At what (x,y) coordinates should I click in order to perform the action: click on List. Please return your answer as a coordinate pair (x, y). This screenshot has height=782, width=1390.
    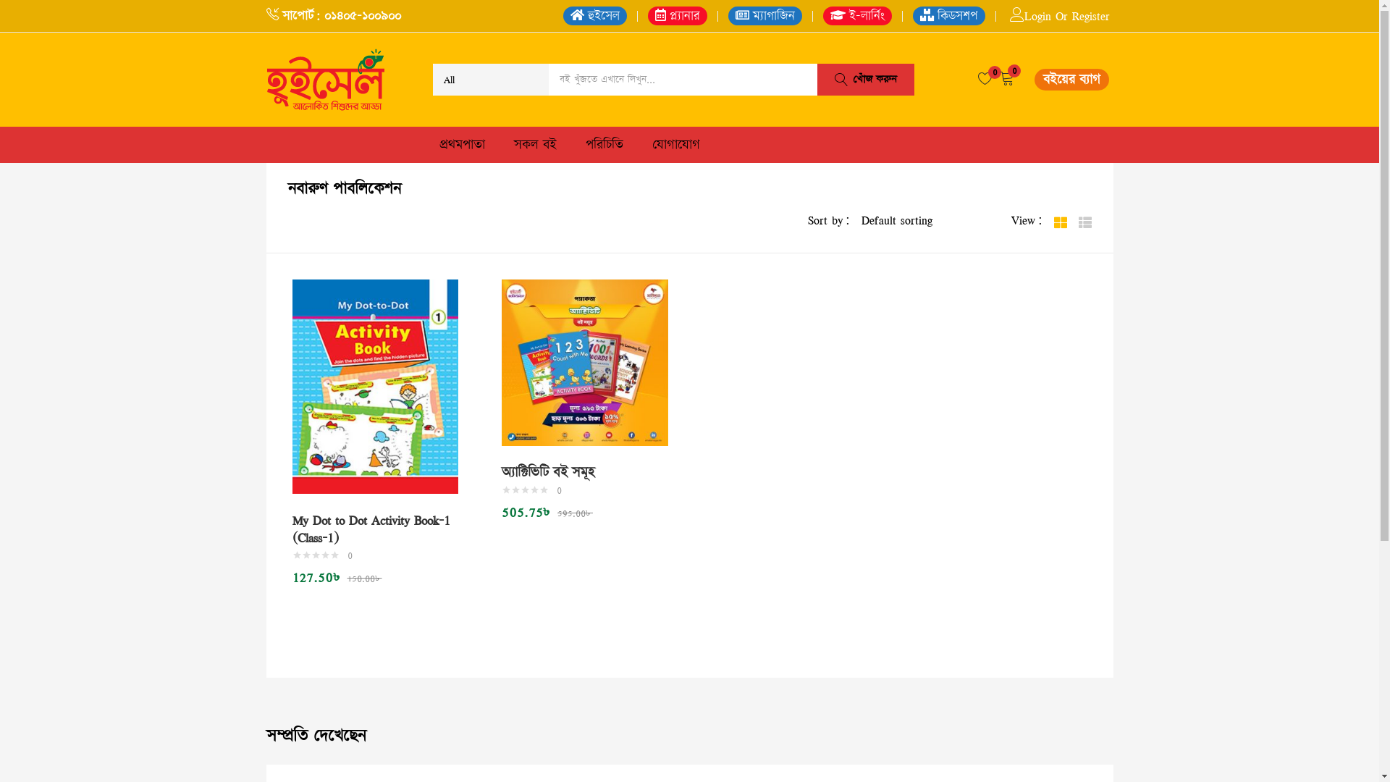
    Looking at the image, I should click on (1085, 220).